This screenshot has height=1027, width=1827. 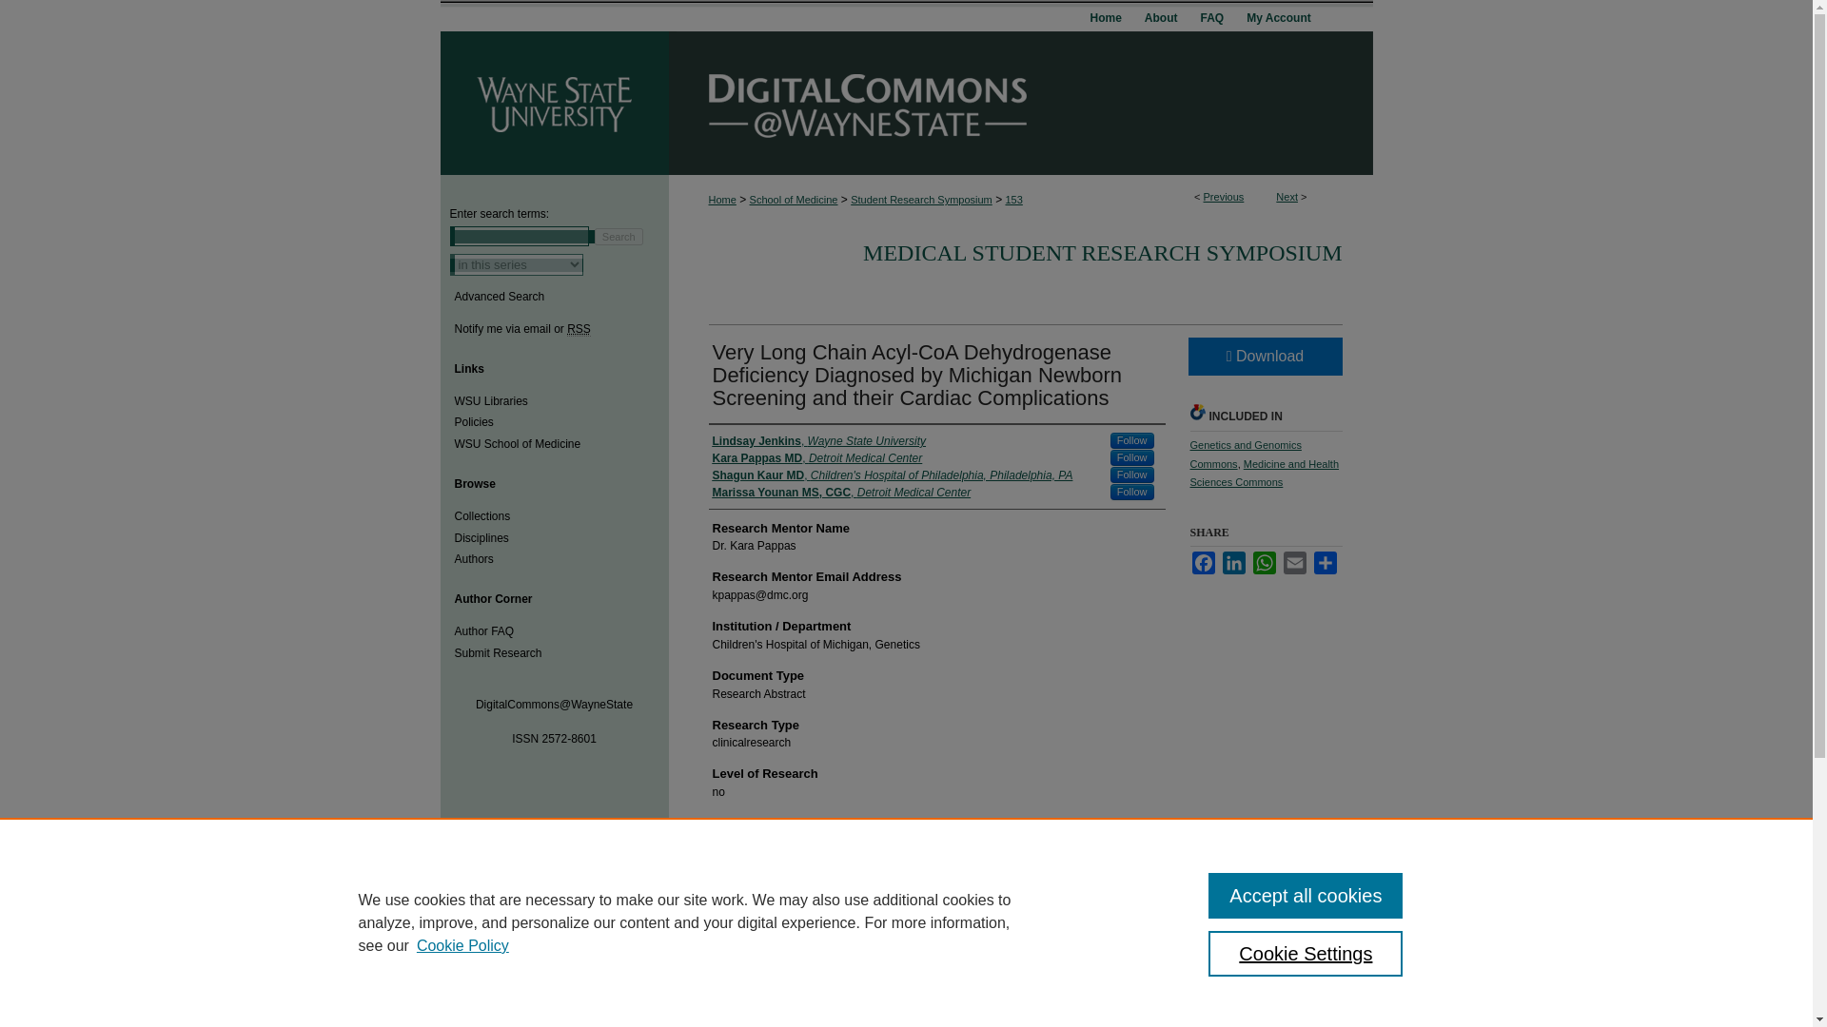 What do you see at coordinates (1132, 475) in the screenshot?
I see `Follow` at bounding box center [1132, 475].